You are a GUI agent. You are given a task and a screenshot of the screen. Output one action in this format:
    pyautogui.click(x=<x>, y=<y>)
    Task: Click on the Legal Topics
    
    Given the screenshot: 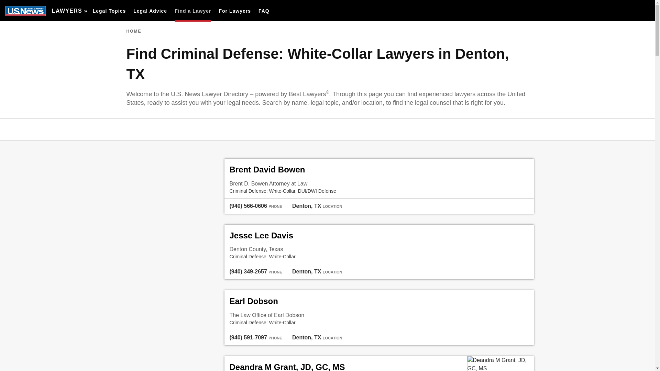 What is the action you would take?
    pyautogui.click(x=109, y=11)
    